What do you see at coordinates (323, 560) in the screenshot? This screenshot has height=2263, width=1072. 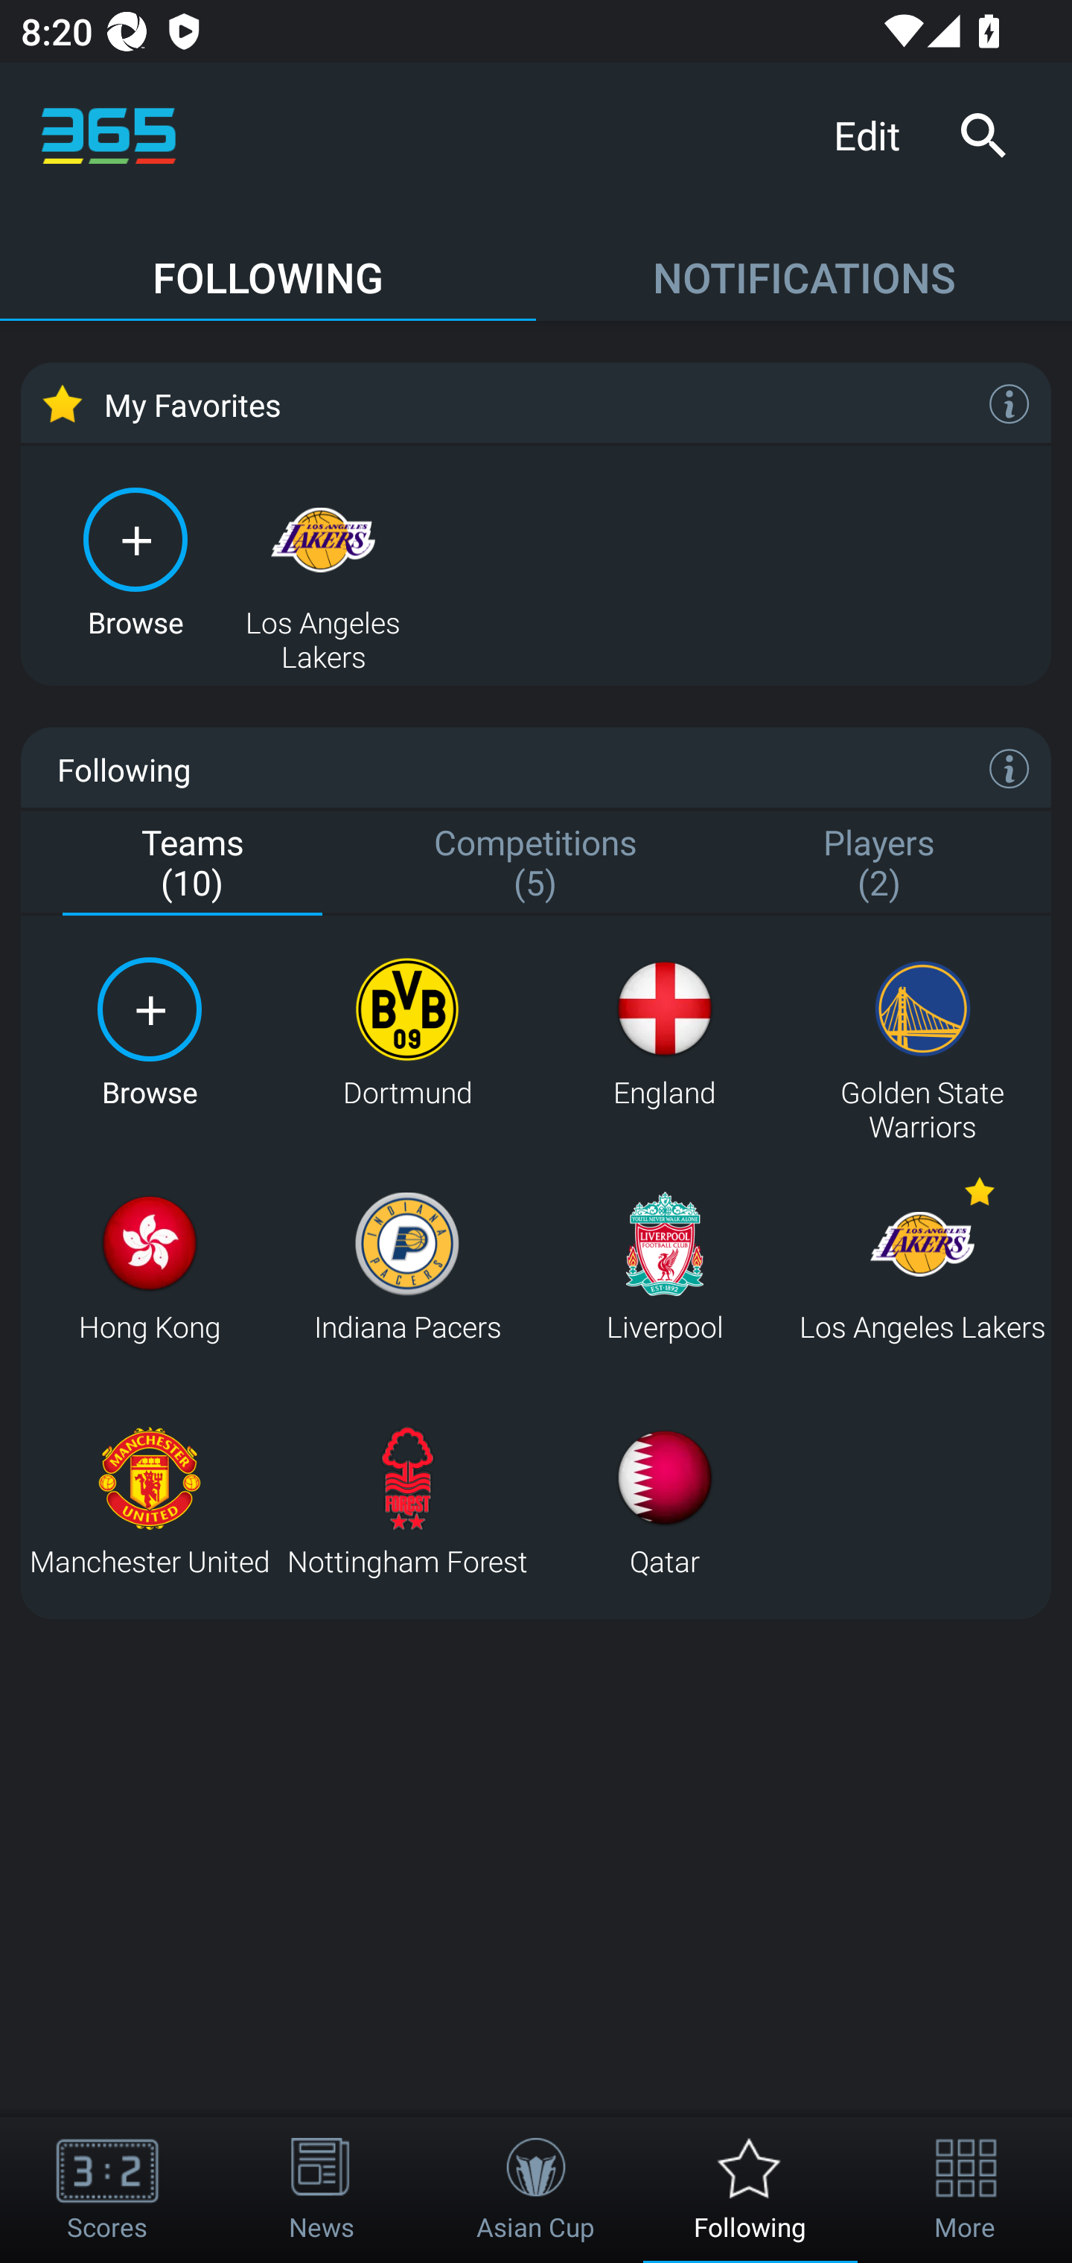 I see `Los Angeles Lakers` at bounding box center [323, 560].